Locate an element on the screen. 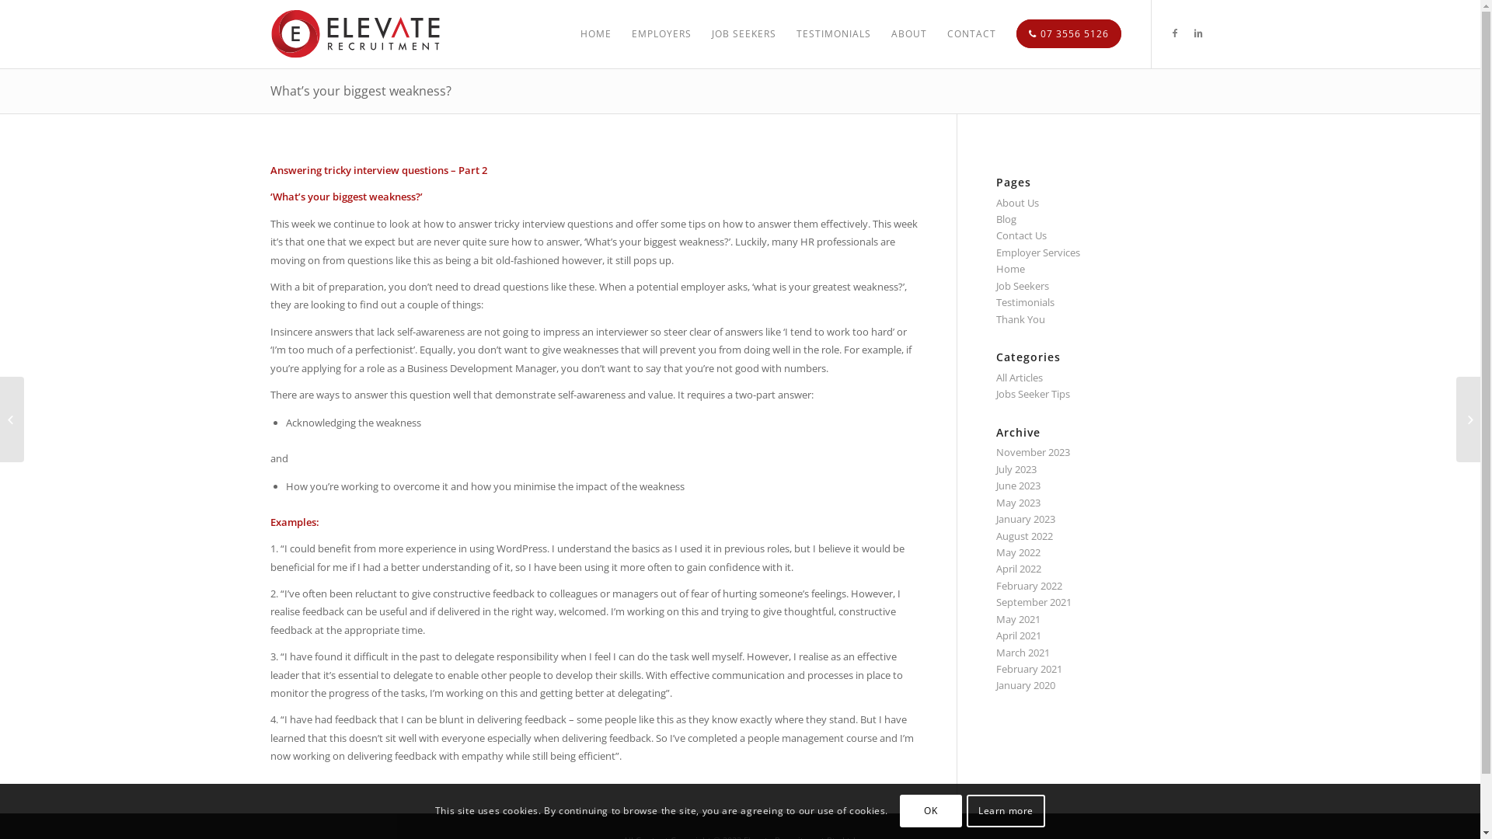 This screenshot has height=839, width=1492. OK is located at coordinates (931, 811).